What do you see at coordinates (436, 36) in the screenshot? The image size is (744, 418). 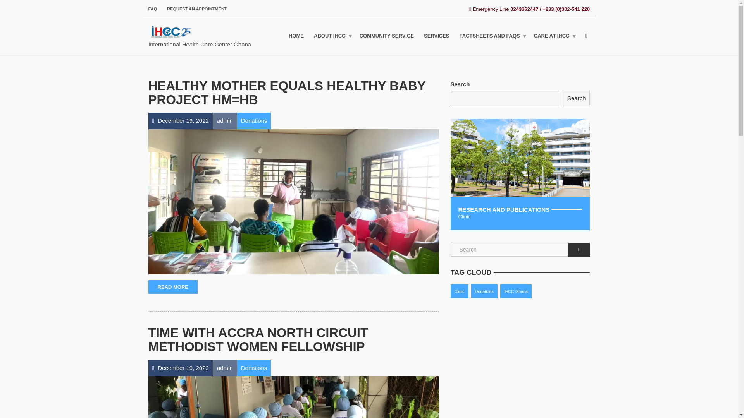 I see `Services` at bounding box center [436, 36].